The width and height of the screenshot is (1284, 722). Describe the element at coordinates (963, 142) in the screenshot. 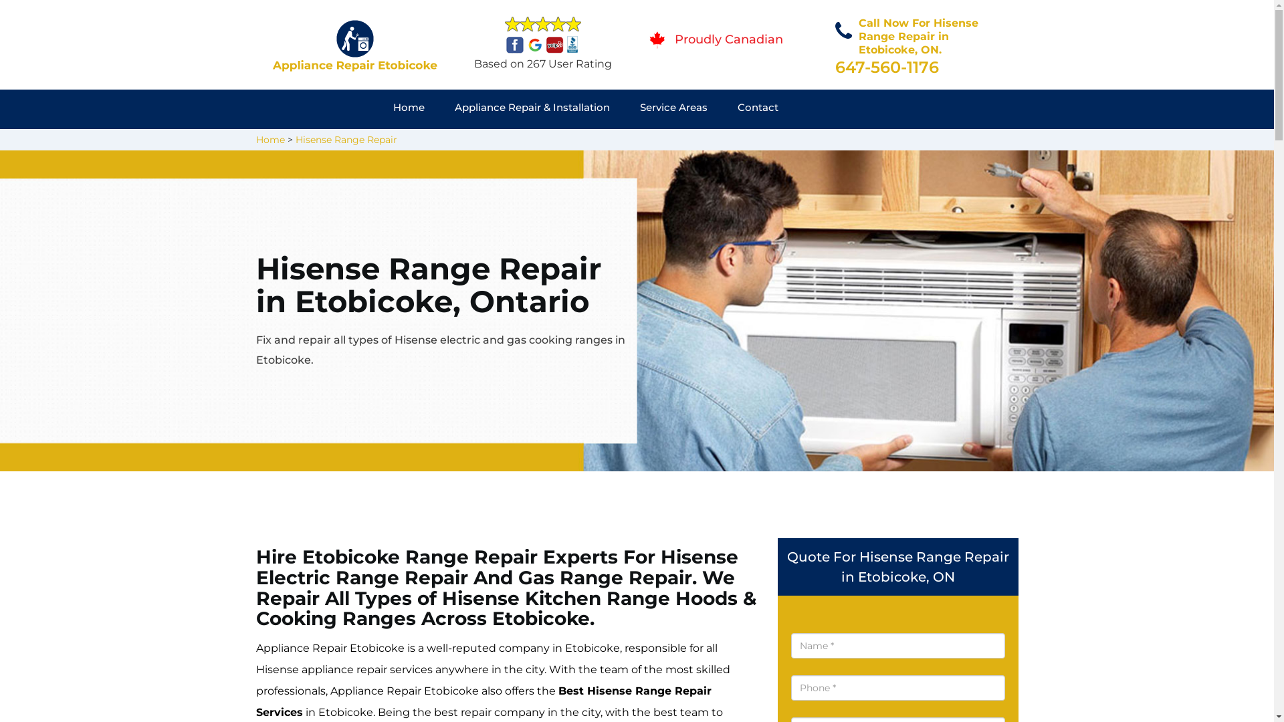

I see `Kitchen Appliance Installation` at that location.